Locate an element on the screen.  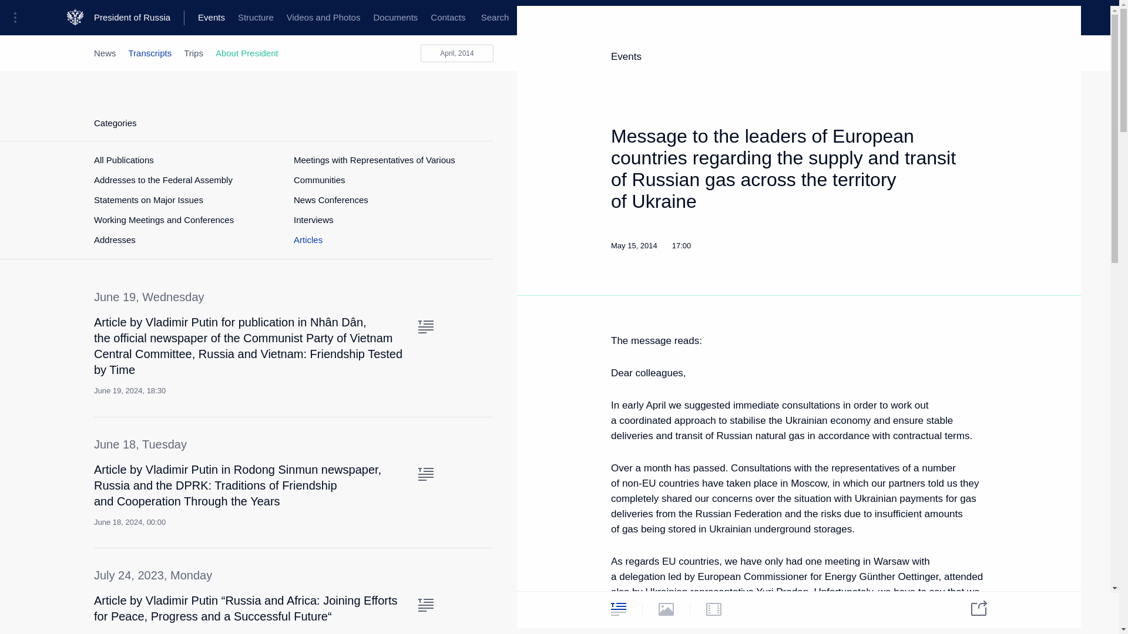
April, 2014 is located at coordinates (457, 53).